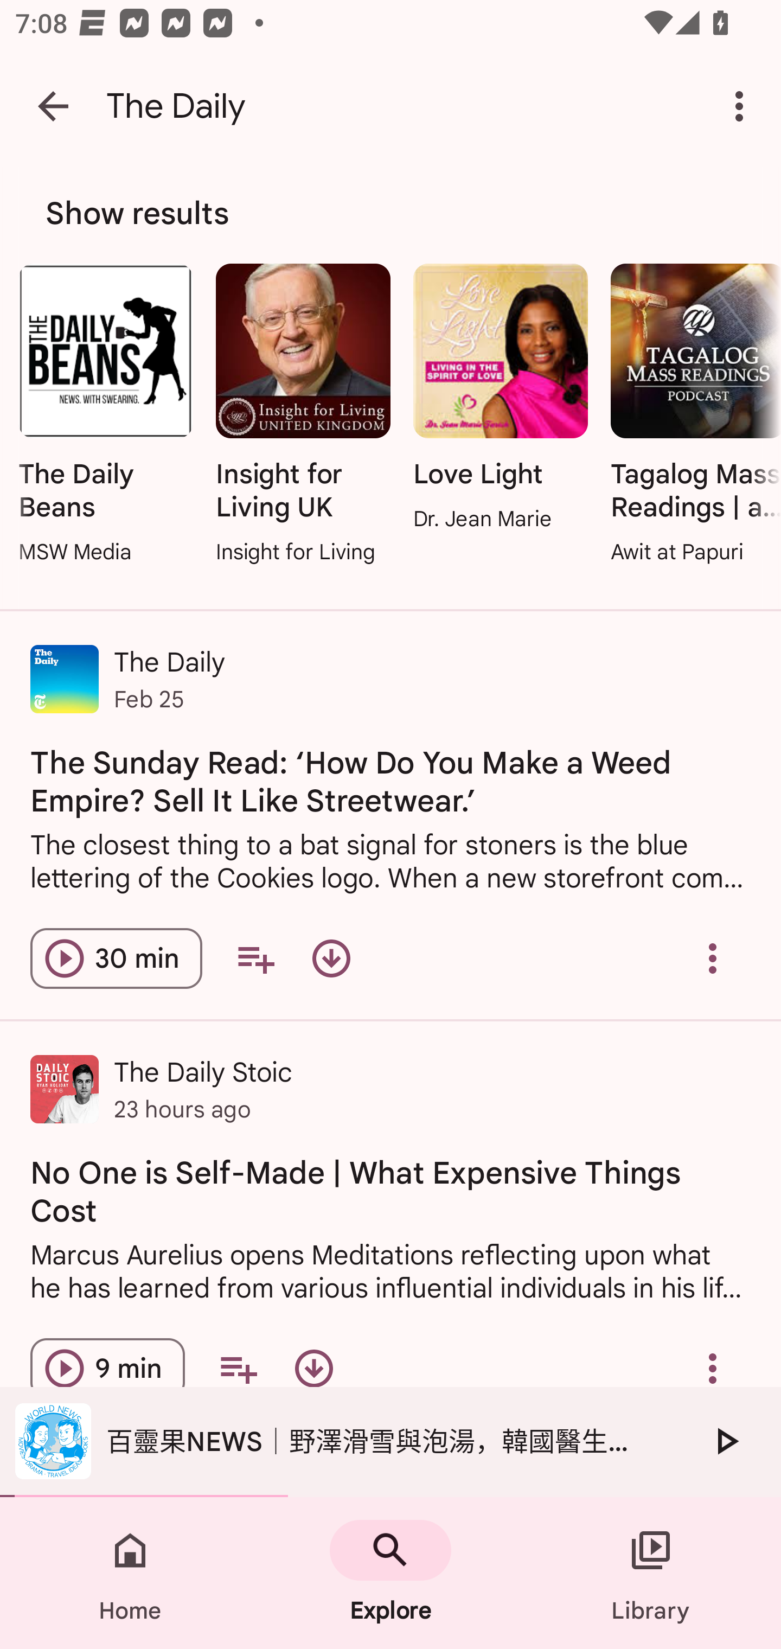 This screenshot has width=781, height=1649. Describe the element at coordinates (238, 1369) in the screenshot. I see `Add to your queue` at that location.